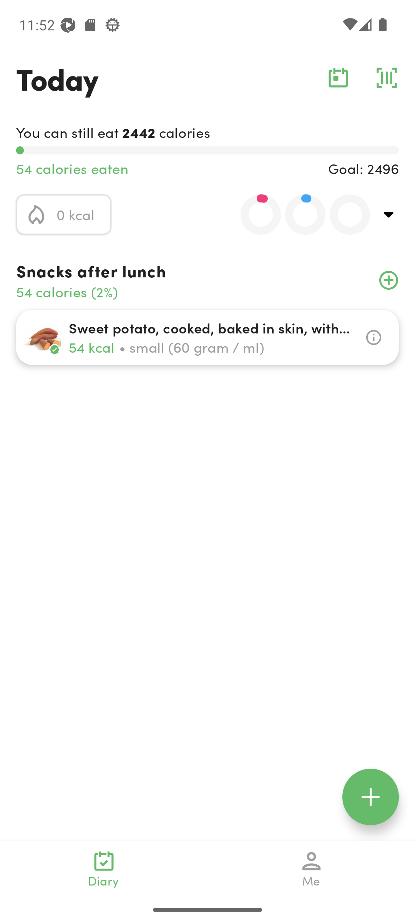  I want to click on calorie_icon 0 kcal, so click(64, 214).